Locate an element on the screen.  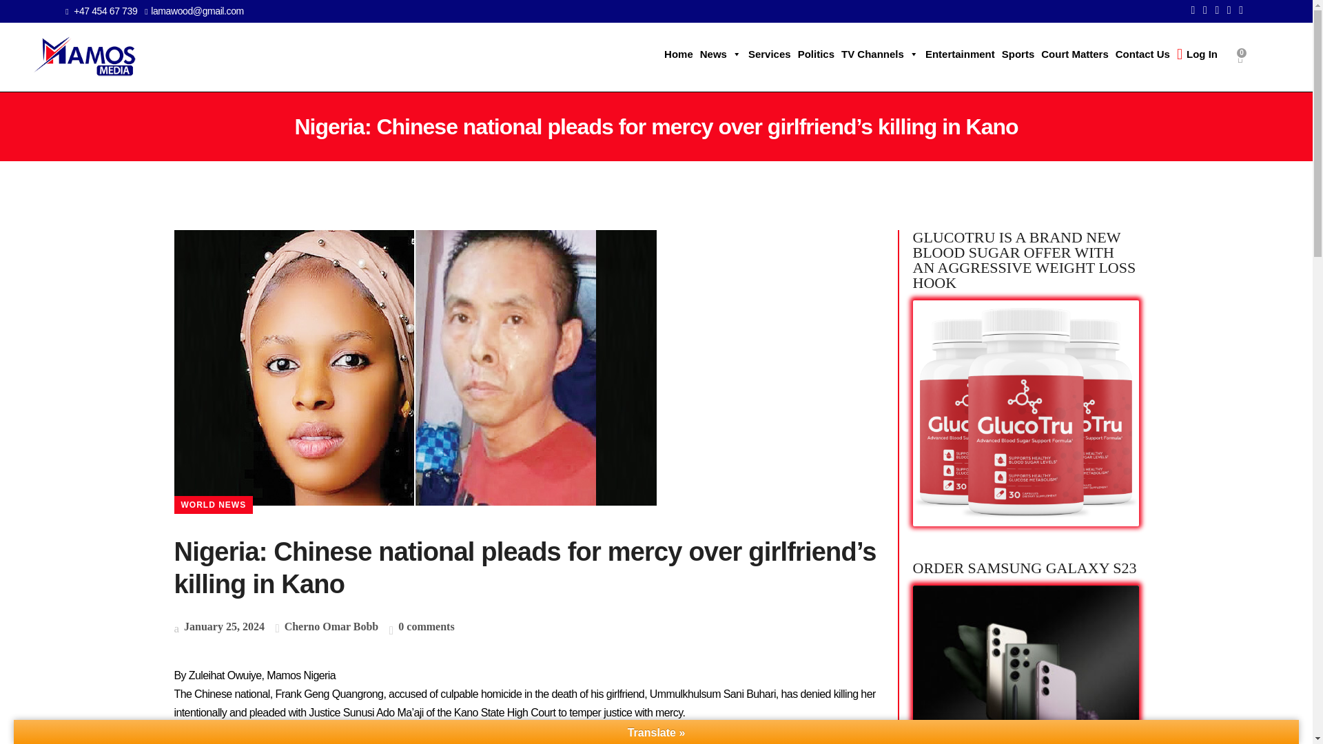
Politics is located at coordinates (816, 54).